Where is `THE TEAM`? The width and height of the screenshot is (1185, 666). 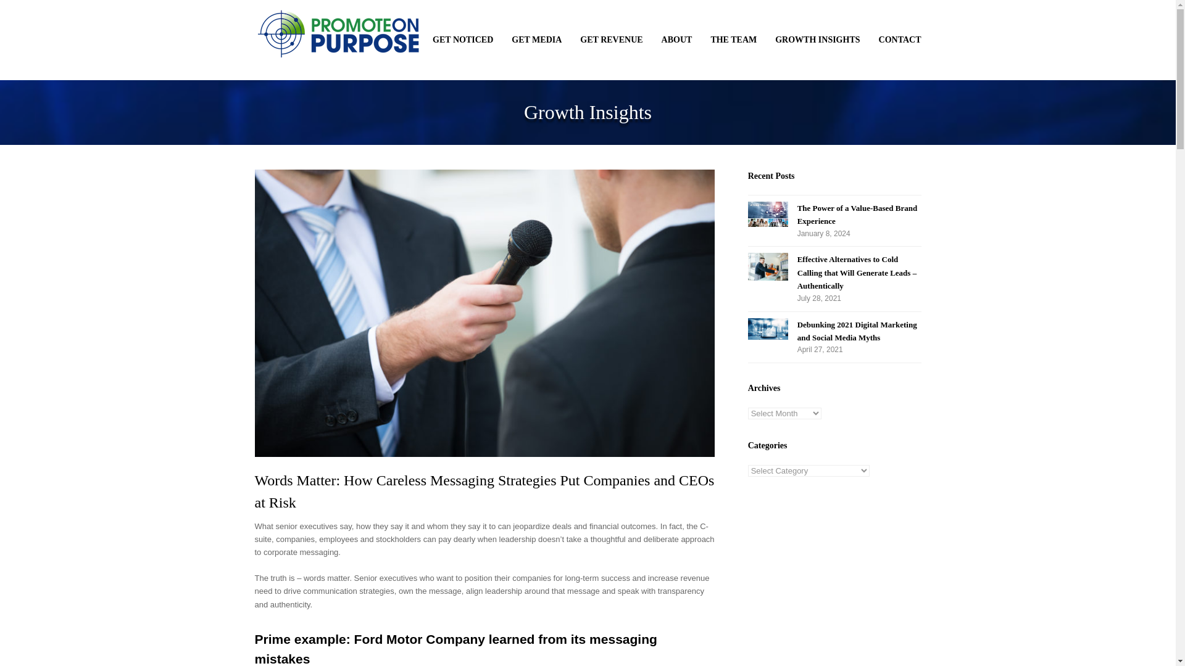 THE TEAM is located at coordinates (733, 39).